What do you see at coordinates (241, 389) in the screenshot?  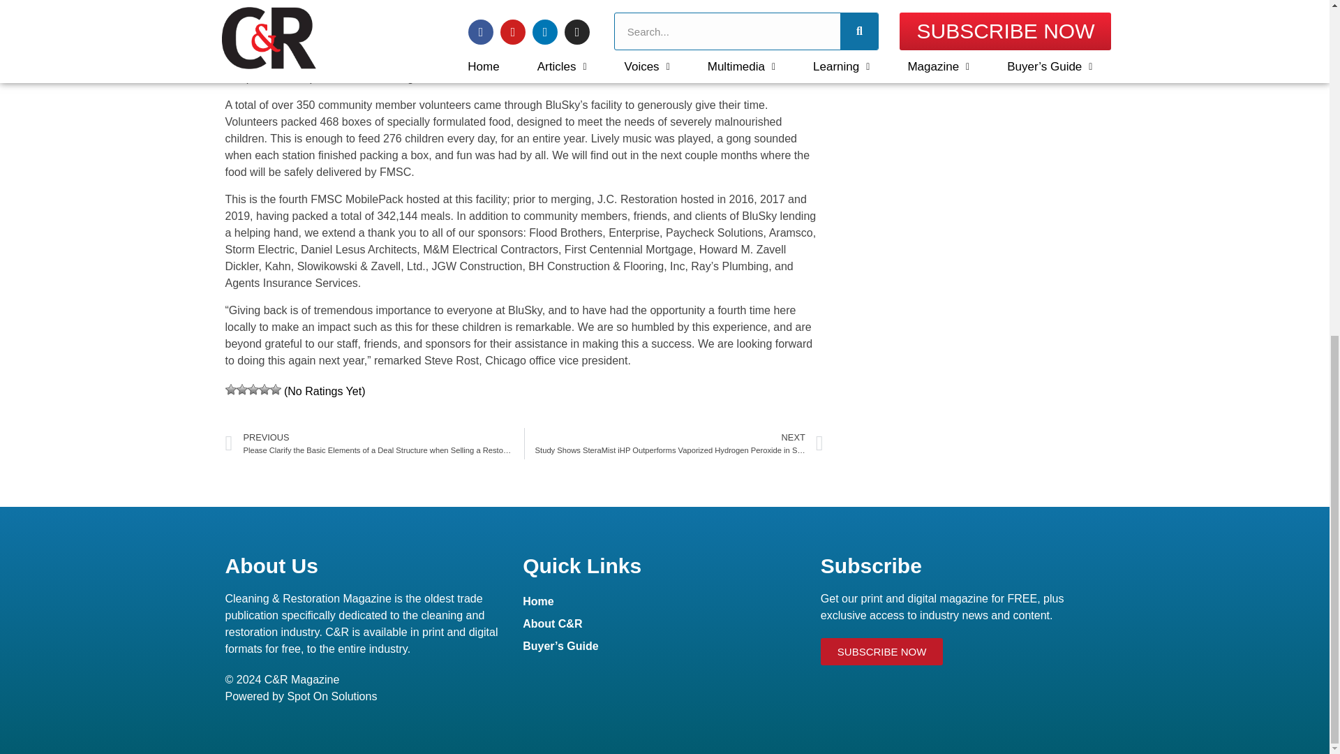 I see `2 Stars` at bounding box center [241, 389].